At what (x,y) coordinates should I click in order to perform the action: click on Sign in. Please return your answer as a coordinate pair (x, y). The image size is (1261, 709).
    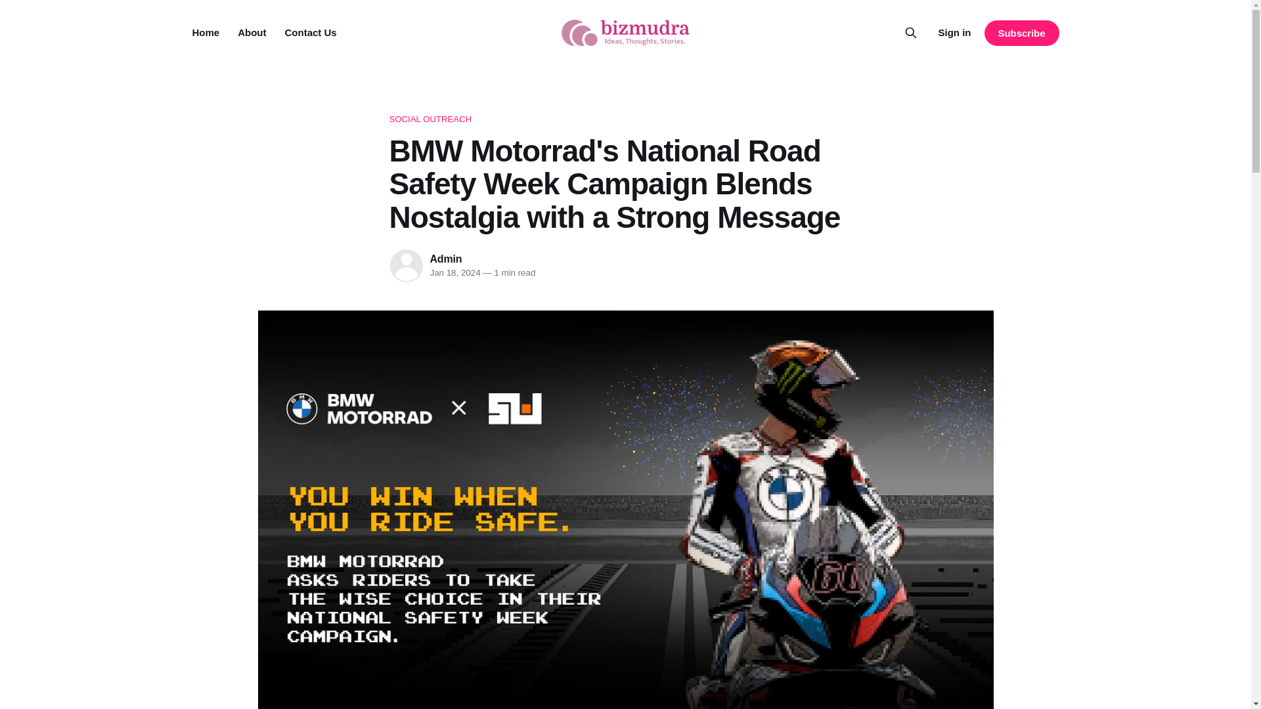
    Looking at the image, I should click on (954, 32).